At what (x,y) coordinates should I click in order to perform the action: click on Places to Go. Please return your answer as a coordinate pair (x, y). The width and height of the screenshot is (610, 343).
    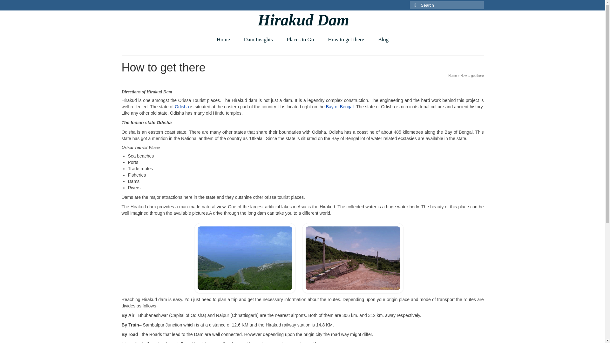
    Looking at the image, I should click on (300, 39).